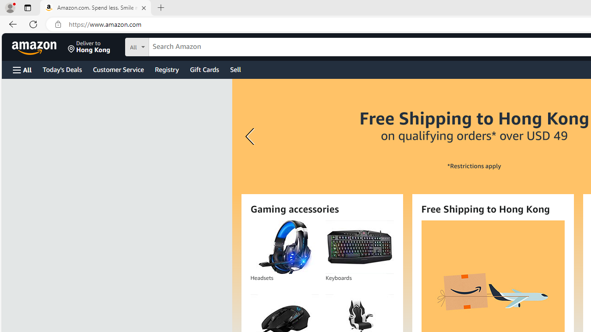 The image size is (591, 332). Describe the element at coordinates (223, 24) in the screenshot. I see `auto.py` at that location.